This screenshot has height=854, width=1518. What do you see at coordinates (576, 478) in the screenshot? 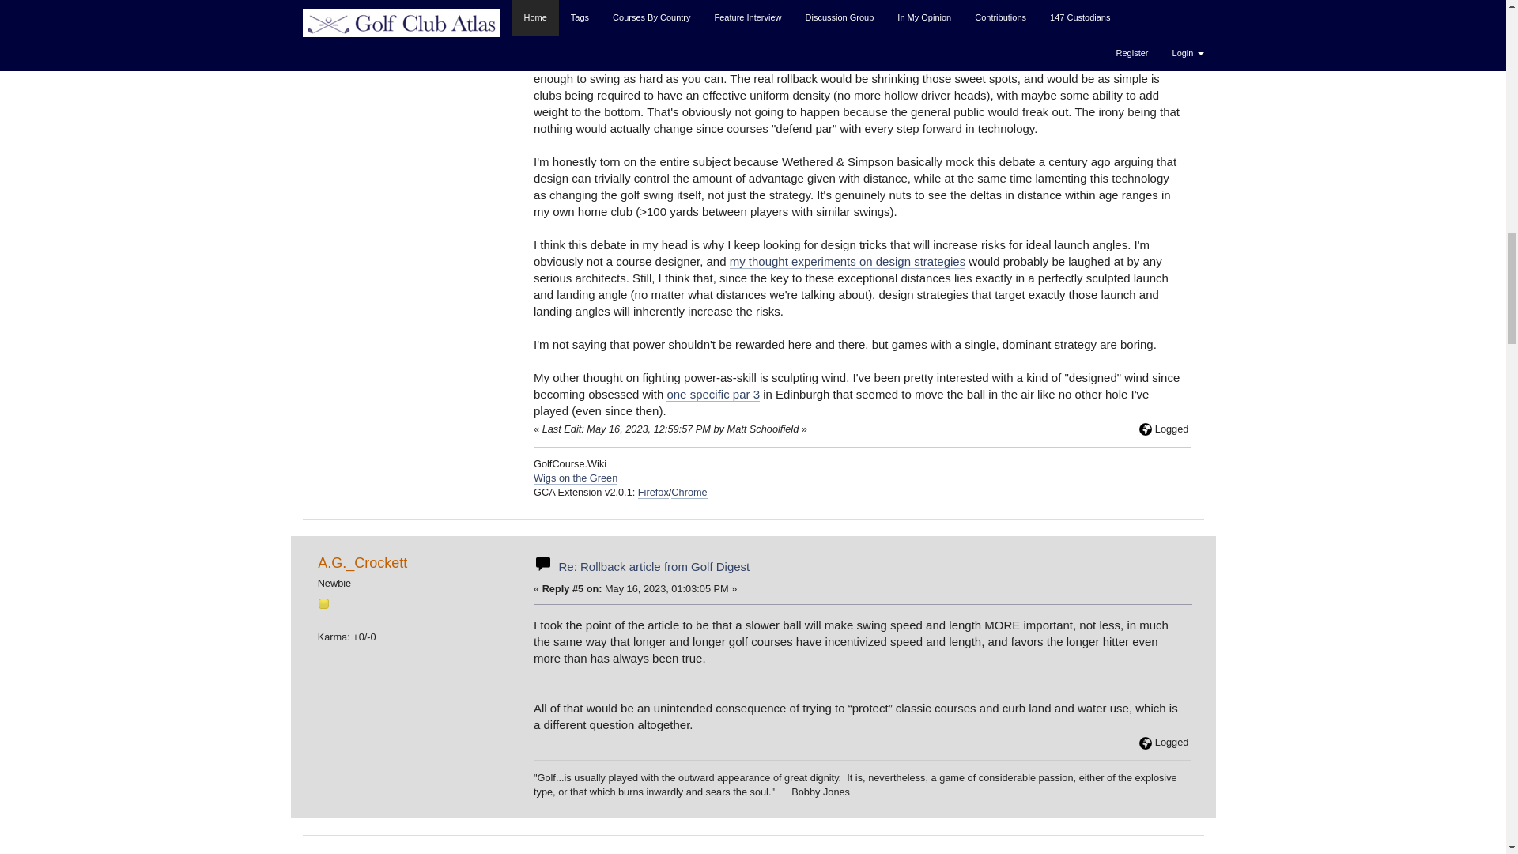
I see `Wigs on the Green` at bounding box center [576, 478].